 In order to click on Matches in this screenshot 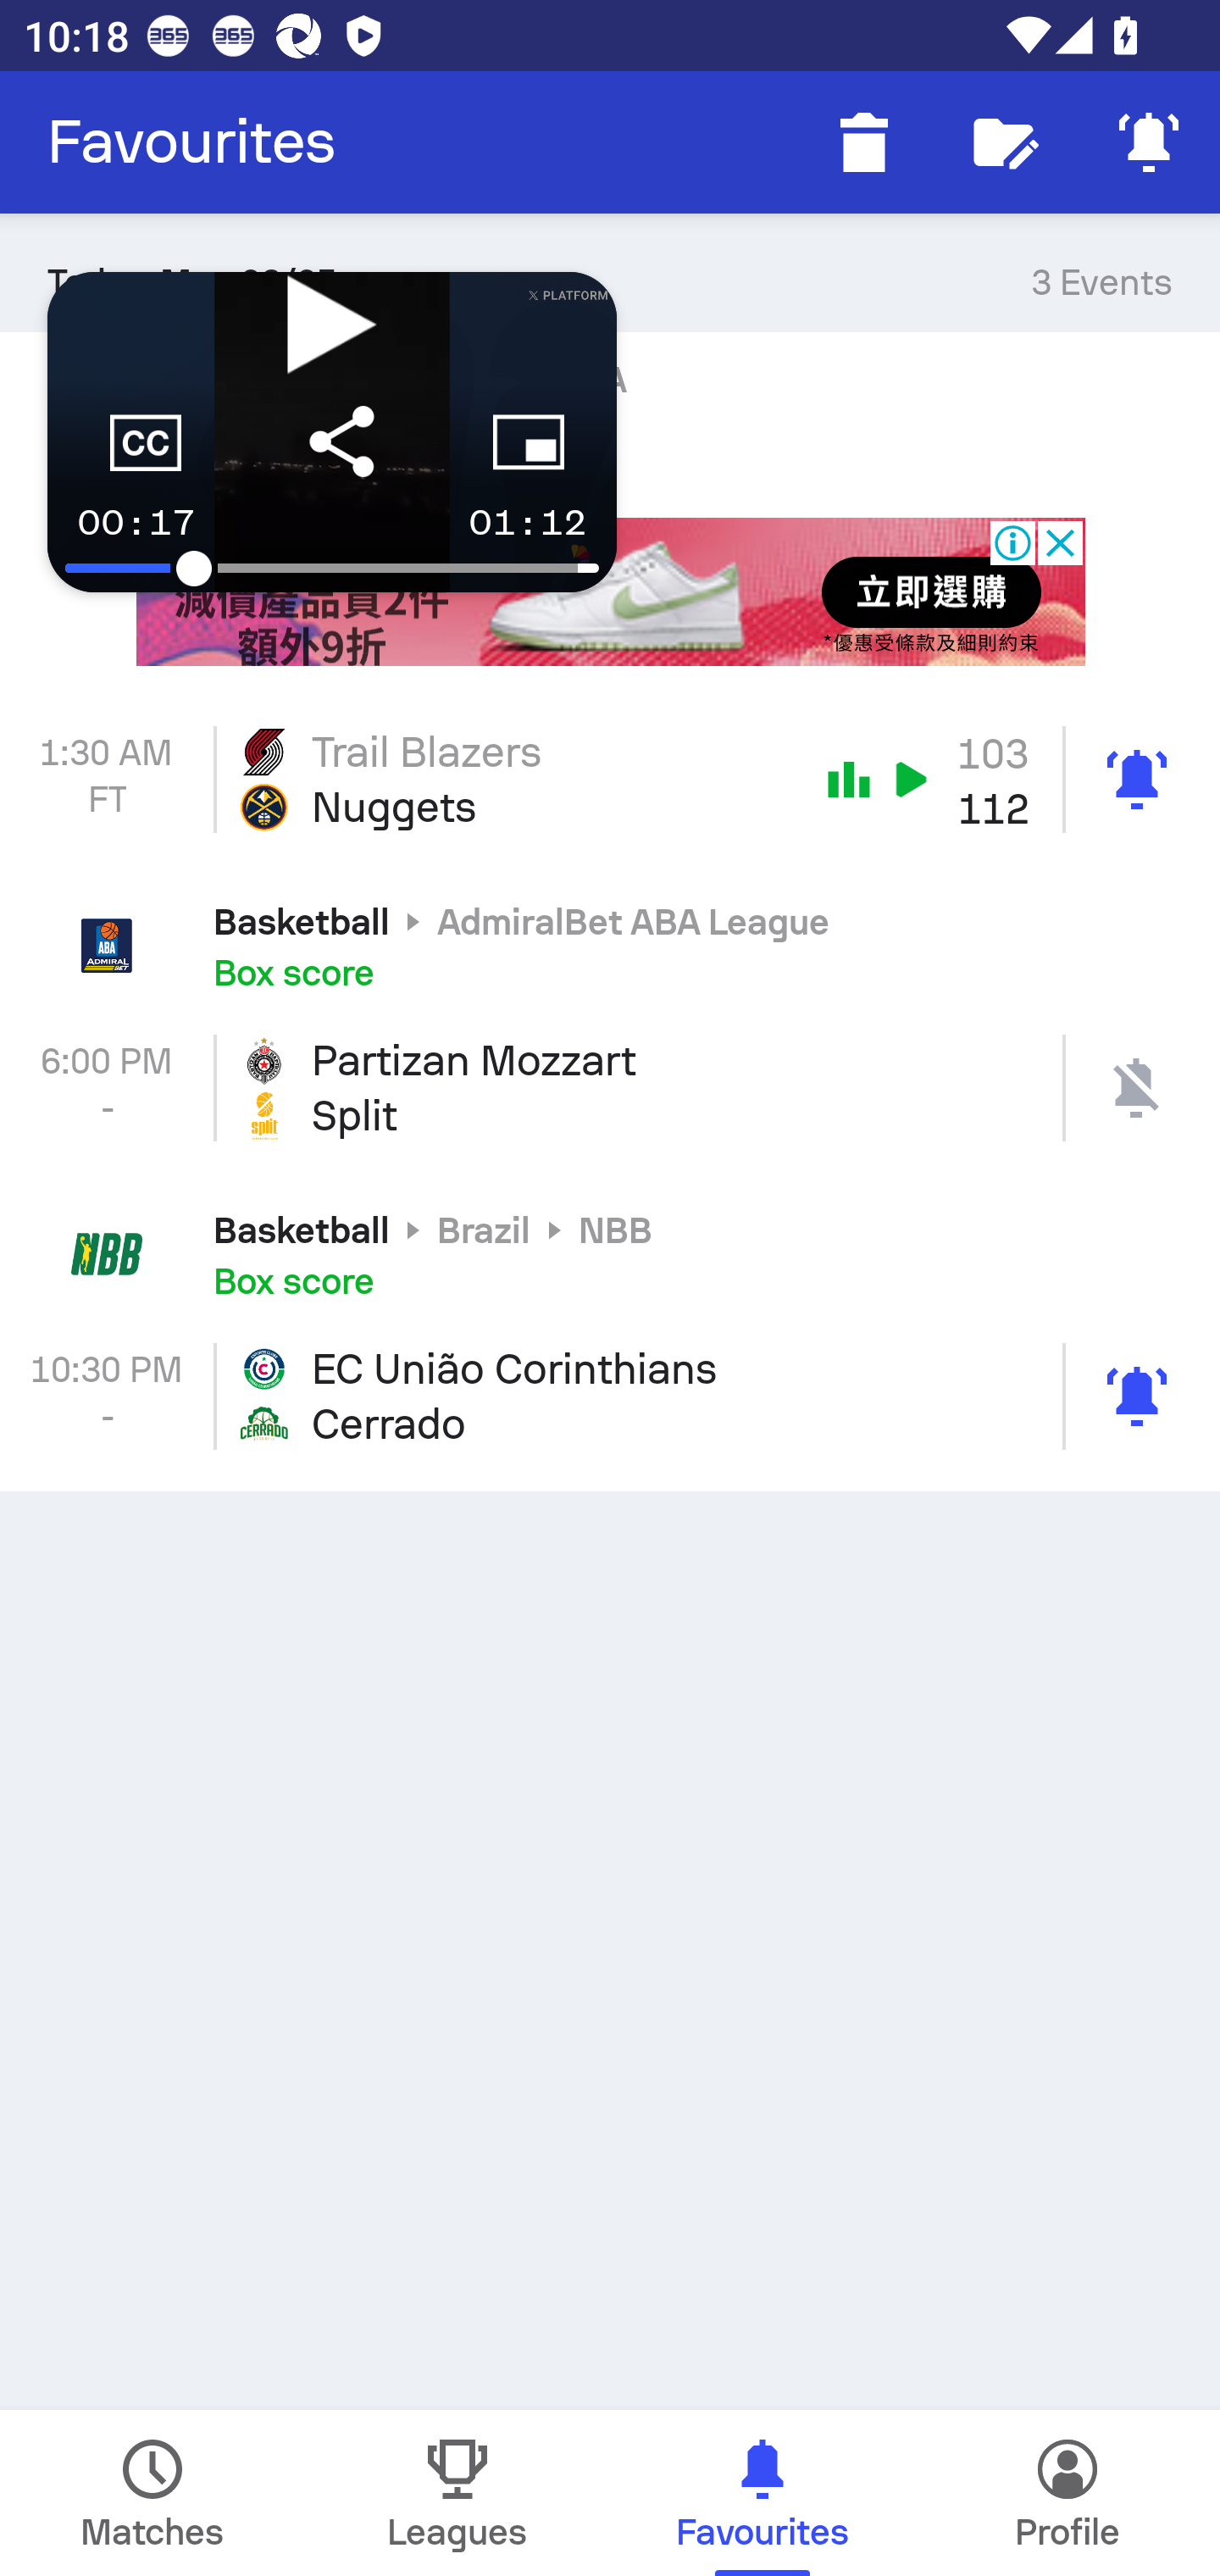, I will do `click(152, 2493)`.